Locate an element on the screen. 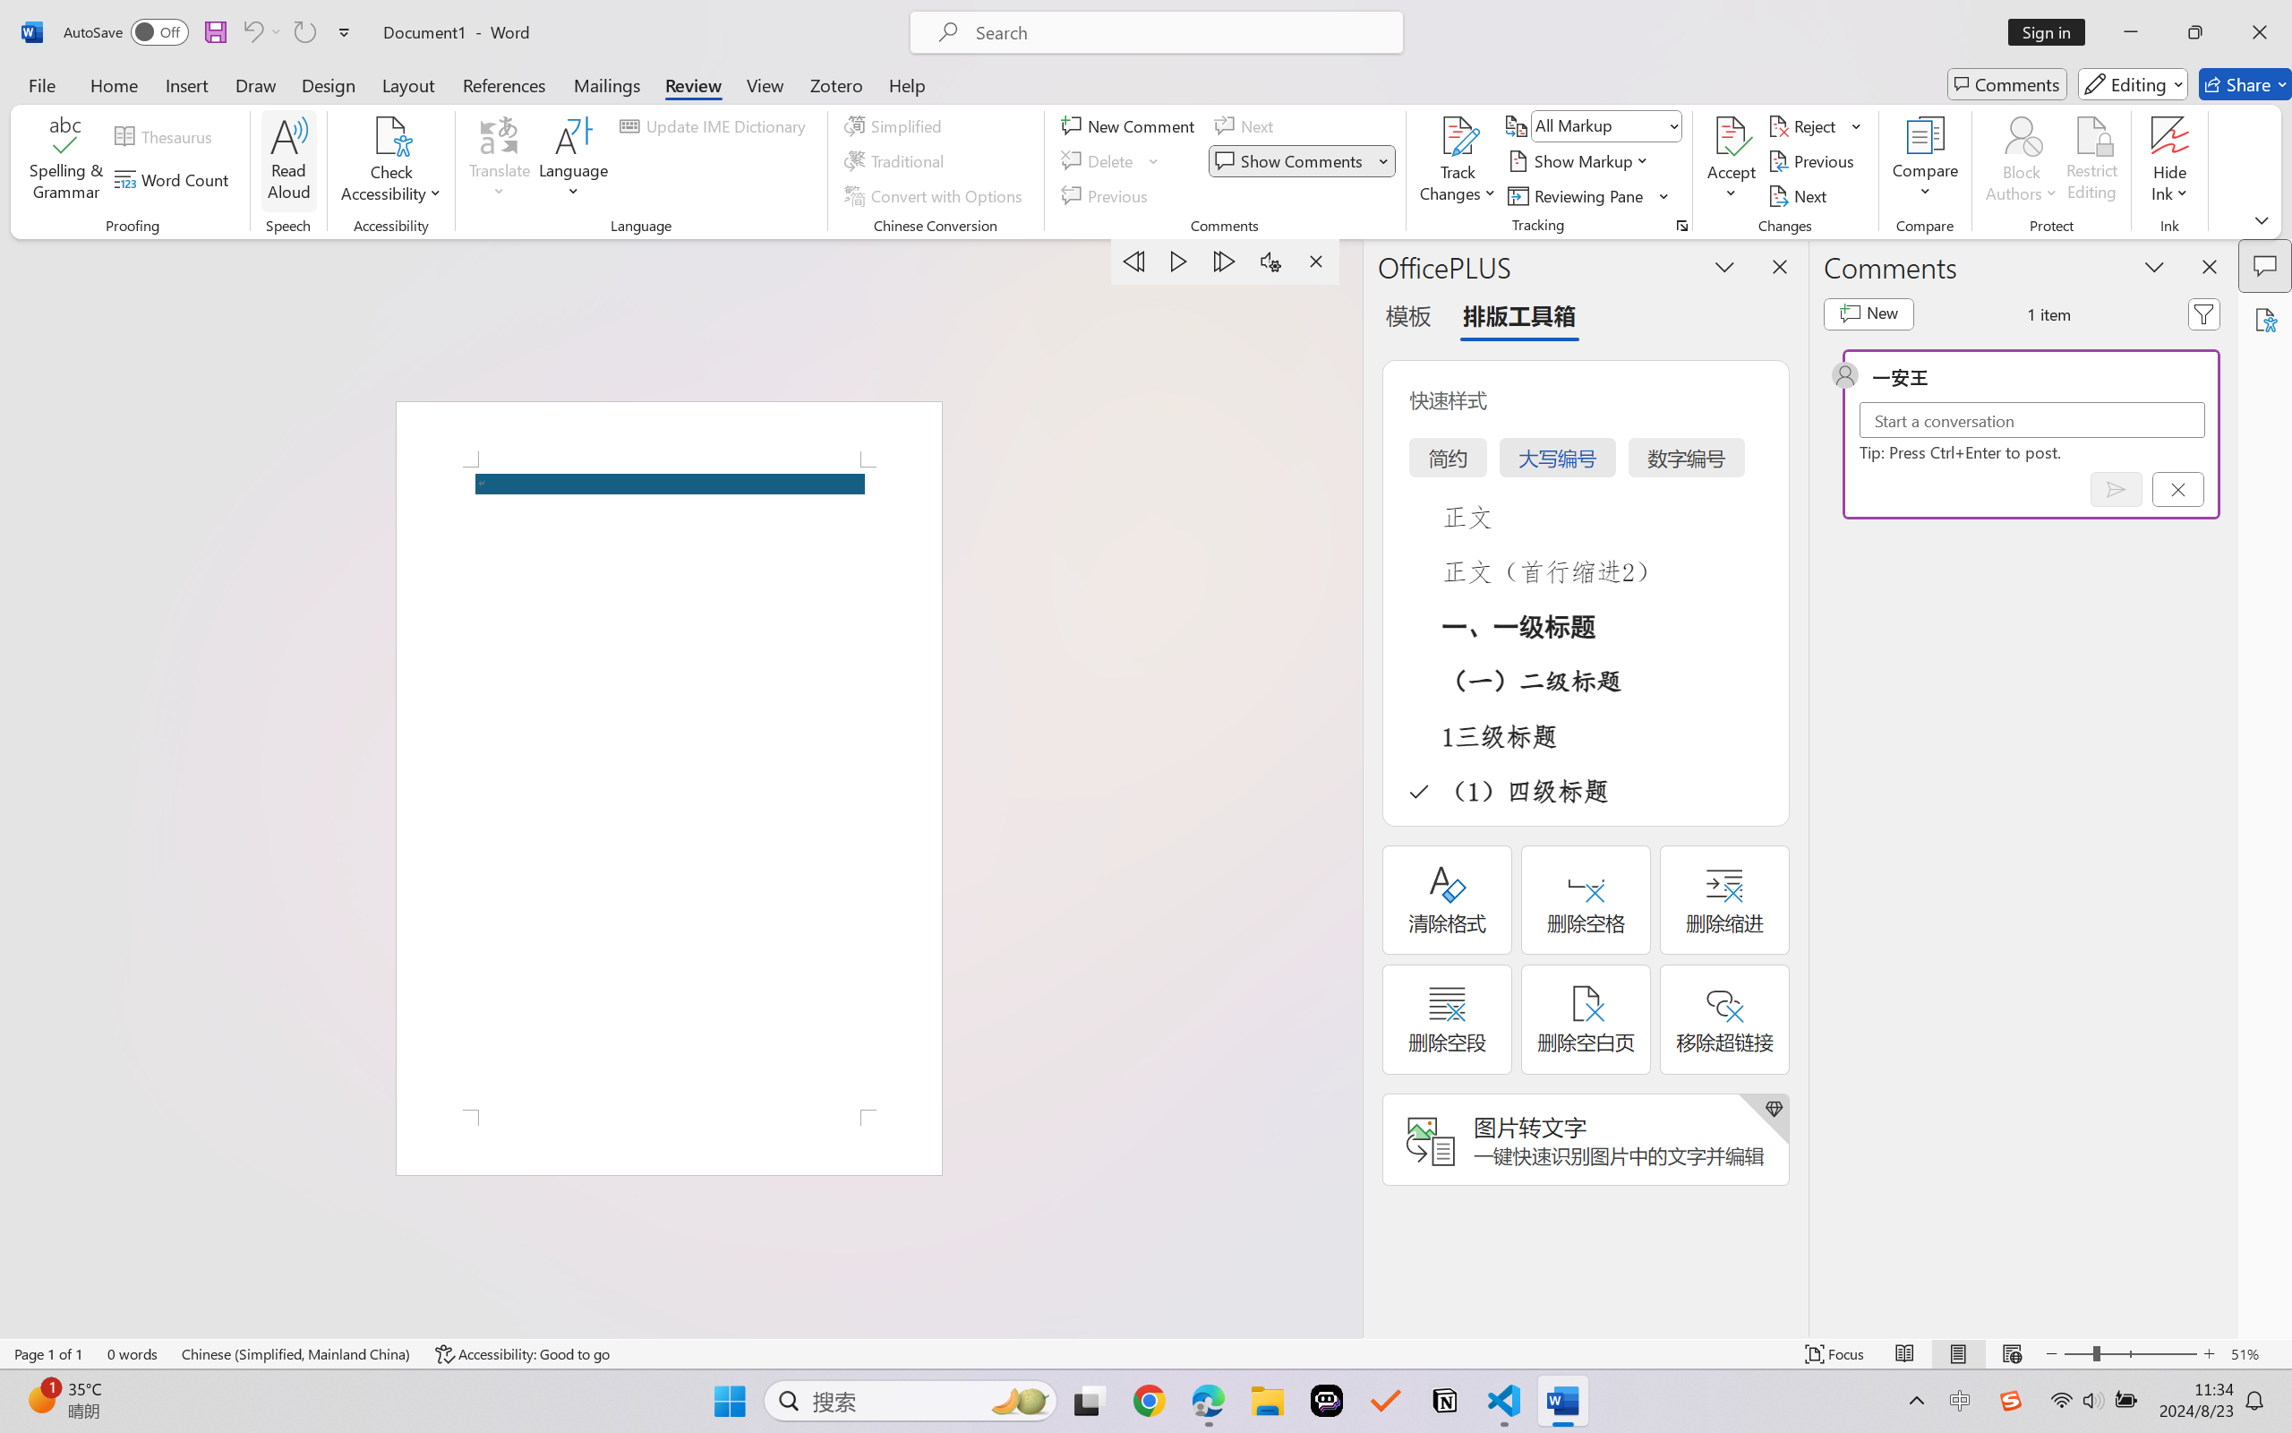 This screenshot has width=2292, height=1433. Block Authors is located at coordinates (2022, 161).